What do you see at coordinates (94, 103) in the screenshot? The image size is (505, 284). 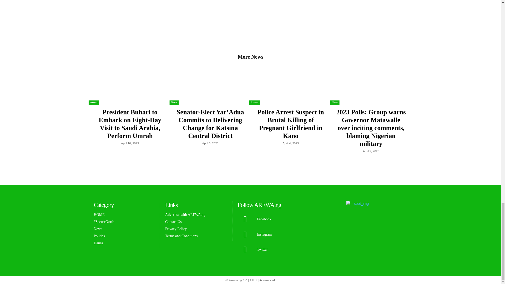 I see `Arewa` at bounding box center [94, 103].